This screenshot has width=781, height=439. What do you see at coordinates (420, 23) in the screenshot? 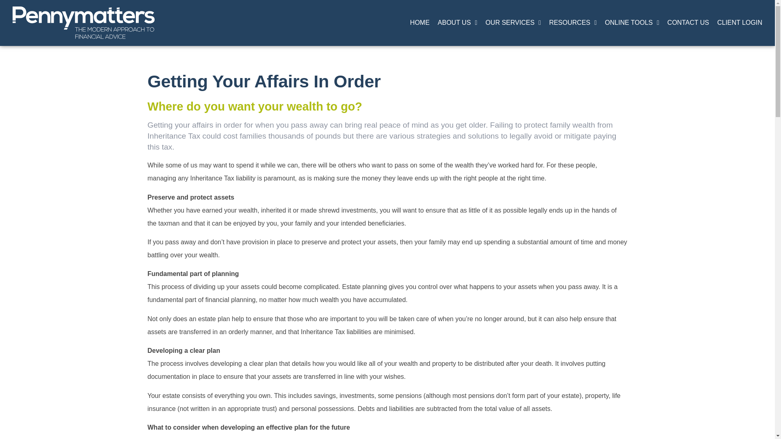
I see `HOME` at bounding box center [420, 23].